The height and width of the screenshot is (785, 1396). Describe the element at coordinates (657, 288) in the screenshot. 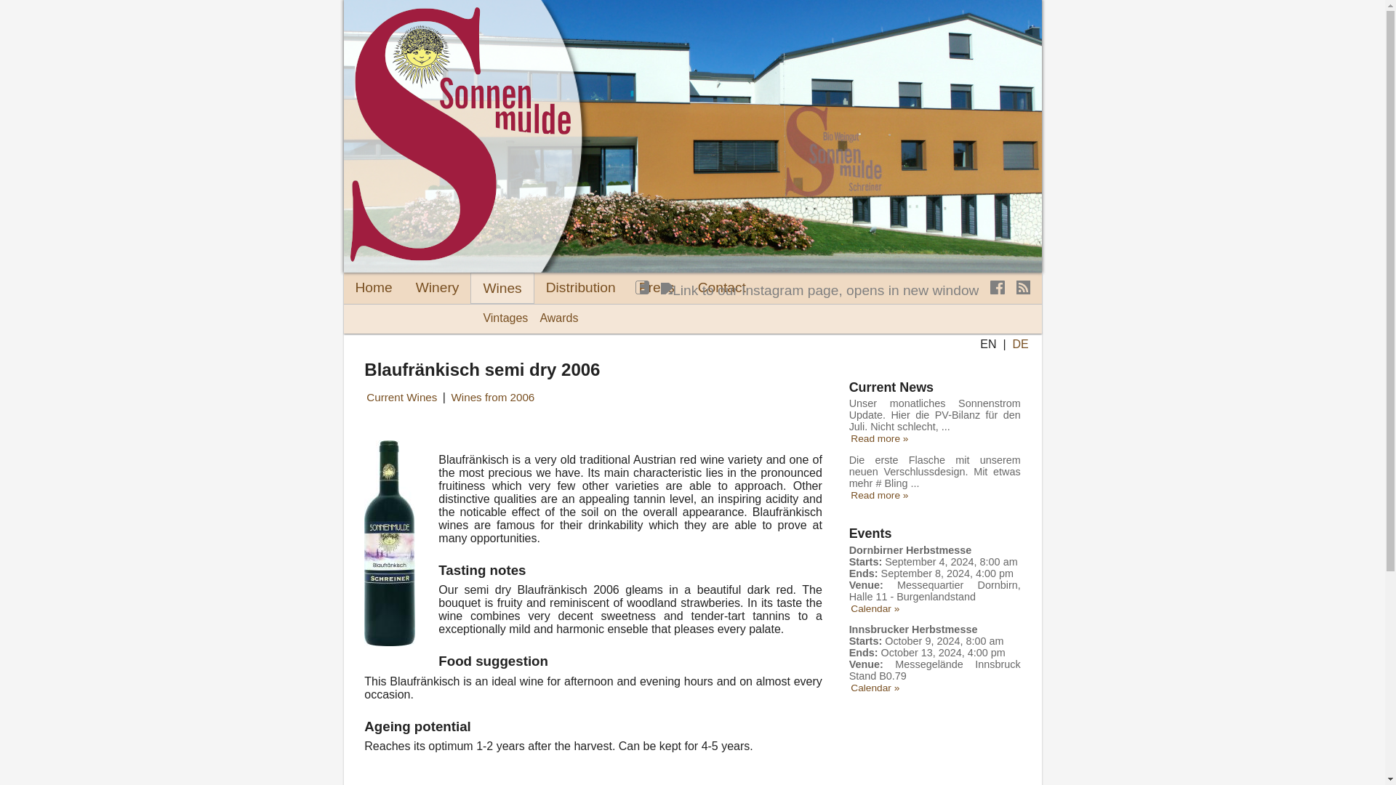

I see `Press` at that location.